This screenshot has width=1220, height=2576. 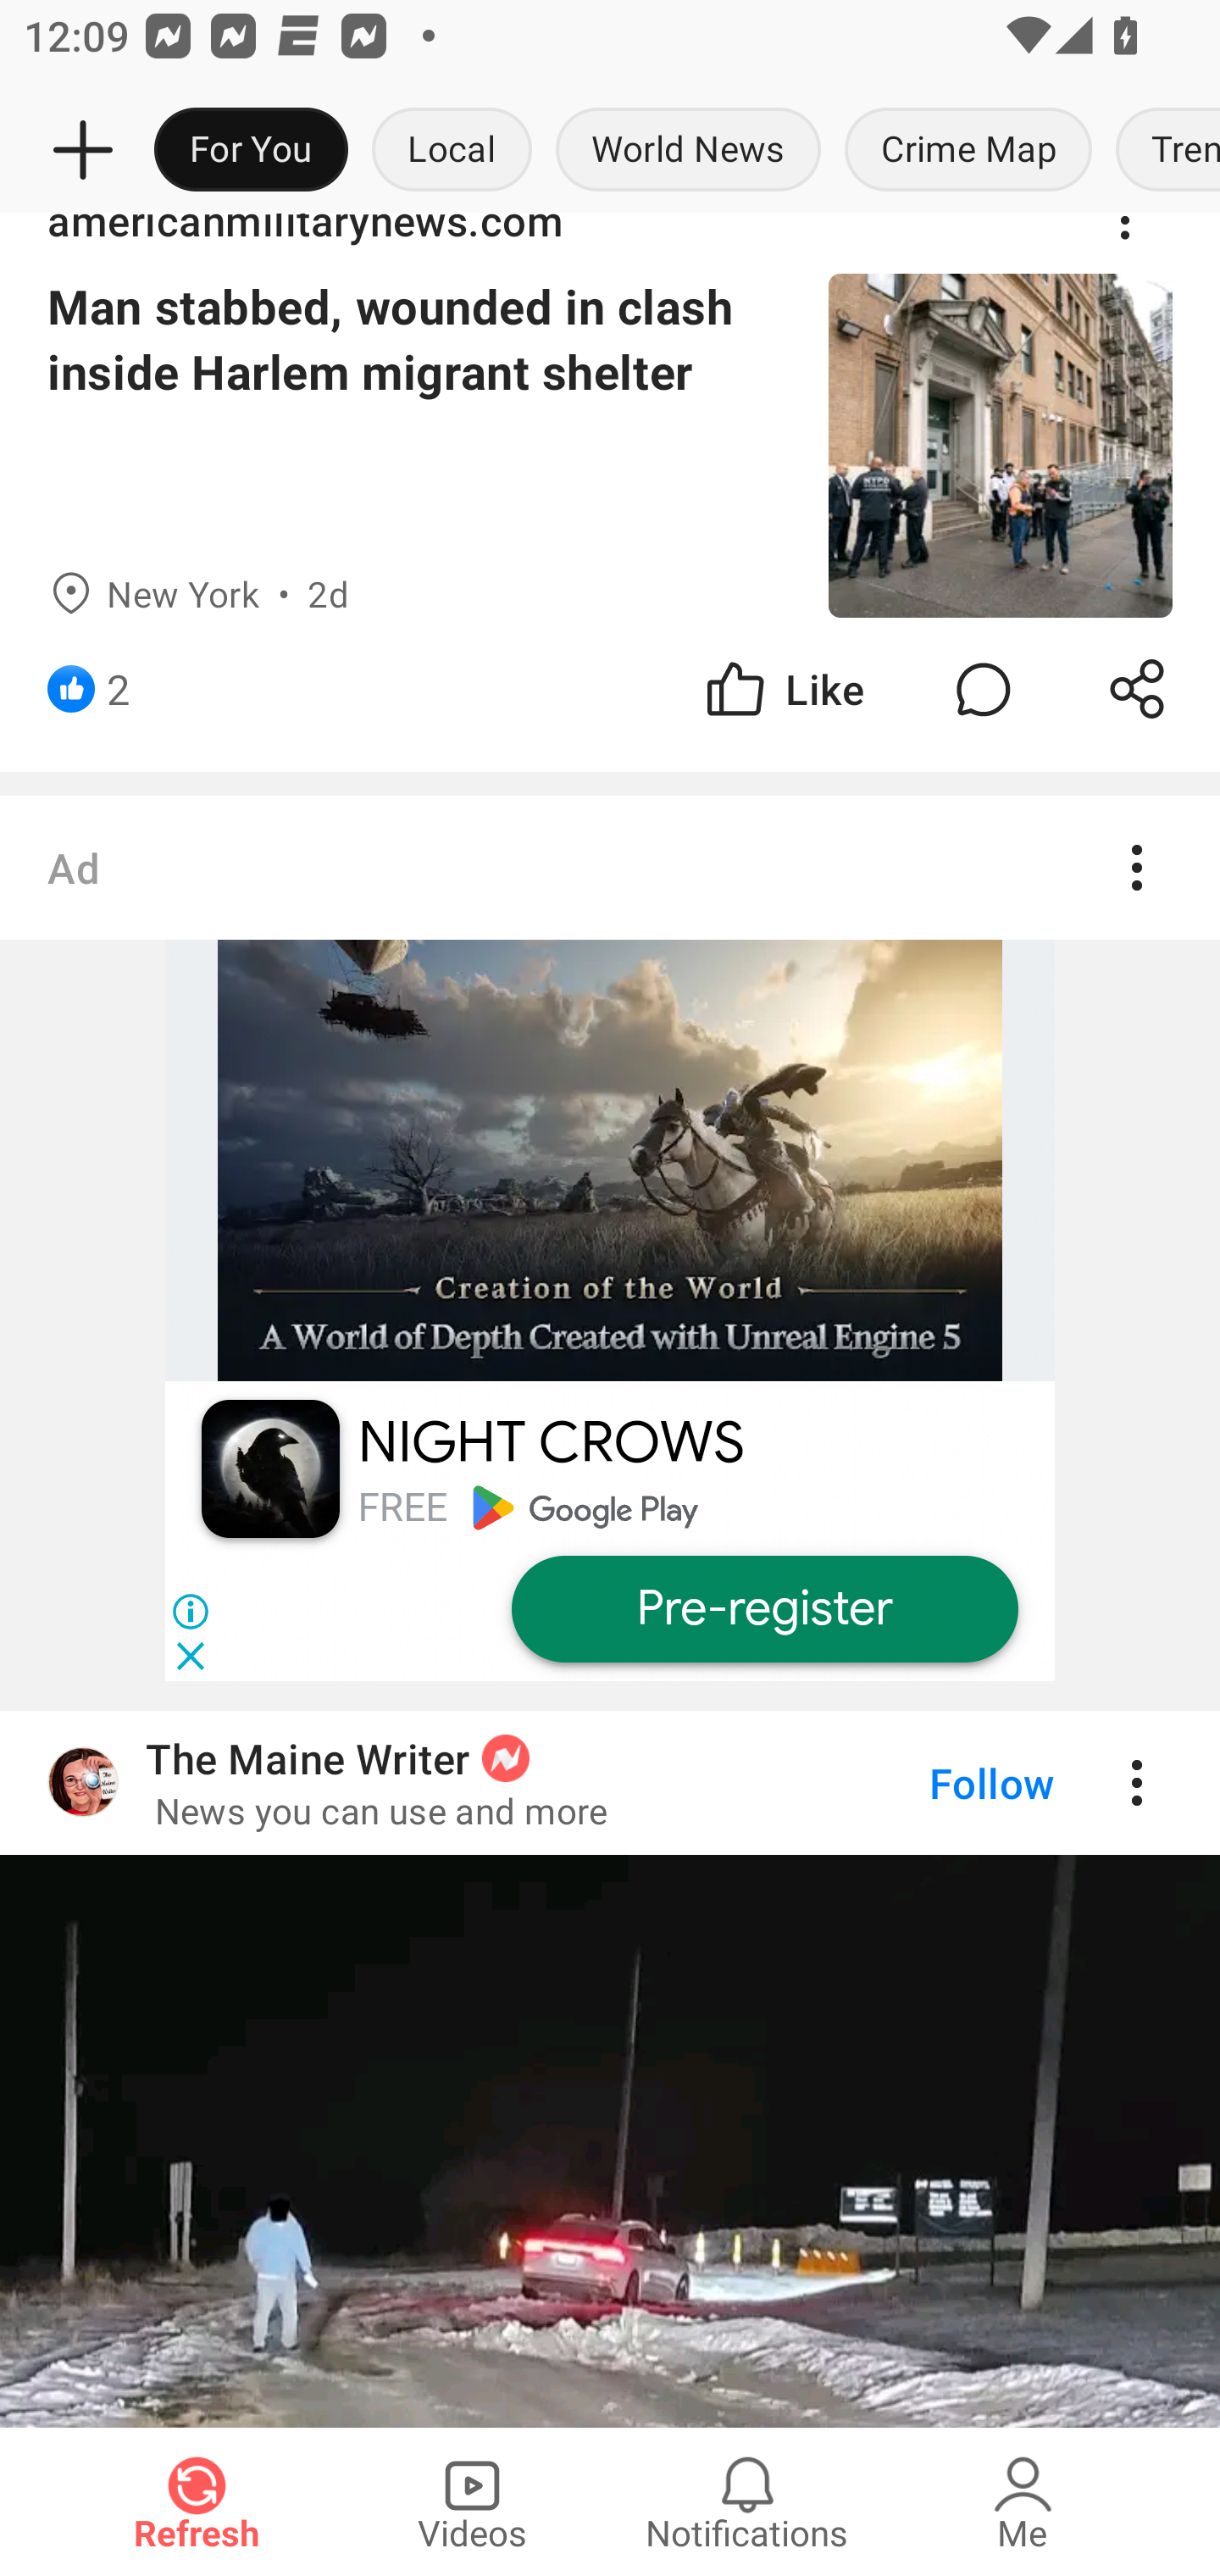 What do you see at coordinates (688, 151) in the screenshot?
I see `World News` at bounding box center [688, 151].